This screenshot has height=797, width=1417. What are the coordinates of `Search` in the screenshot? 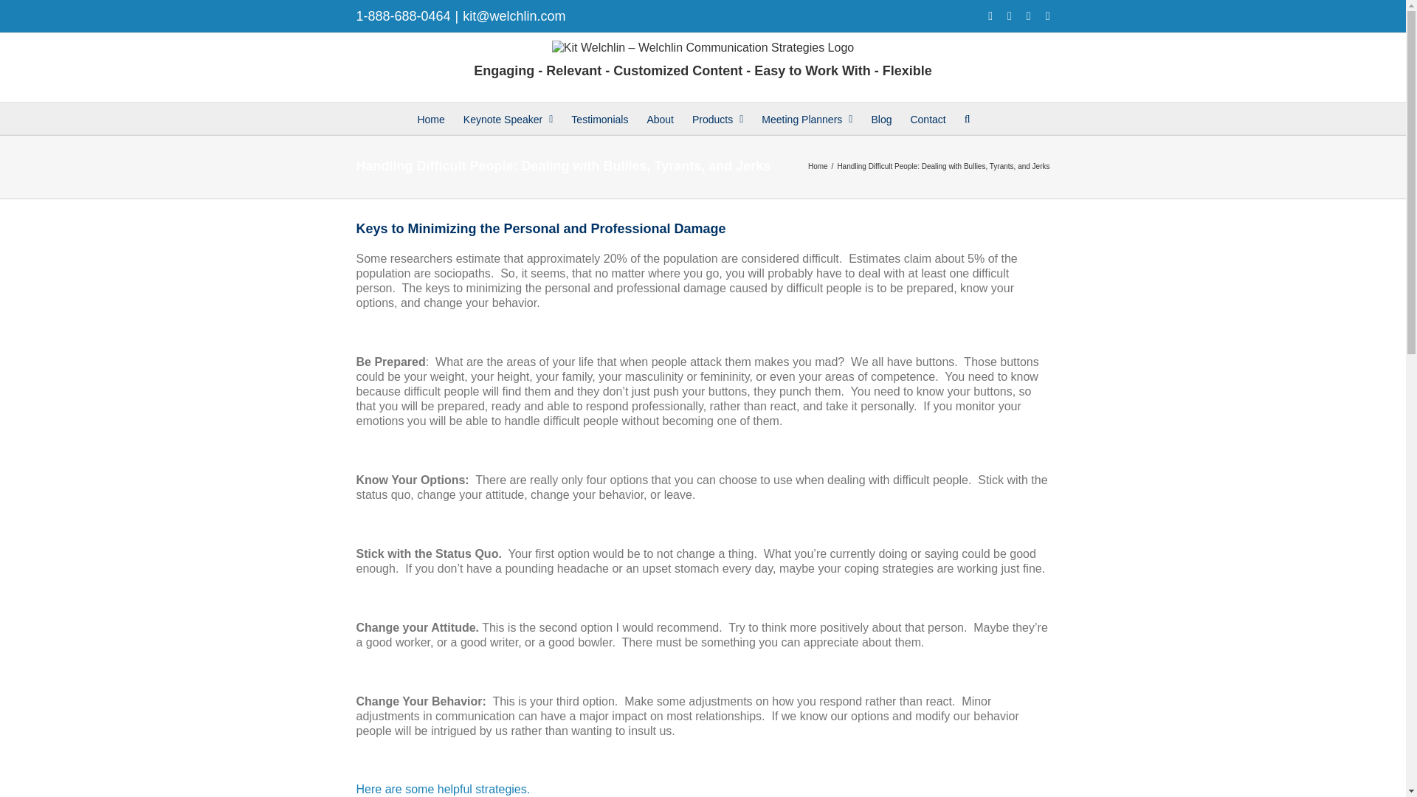 It's located at (968, 118).